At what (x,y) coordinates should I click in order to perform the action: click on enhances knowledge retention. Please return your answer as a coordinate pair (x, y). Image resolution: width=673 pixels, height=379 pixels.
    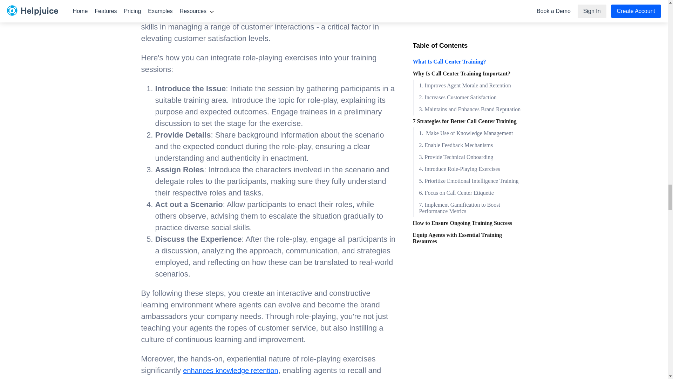
    Looking at the image, I should click on (230, 371).